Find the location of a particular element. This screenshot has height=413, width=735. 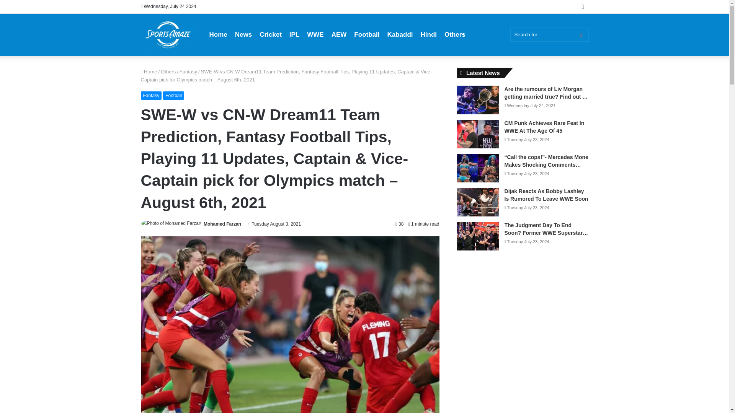

Home is located at coordinates (217, 34).